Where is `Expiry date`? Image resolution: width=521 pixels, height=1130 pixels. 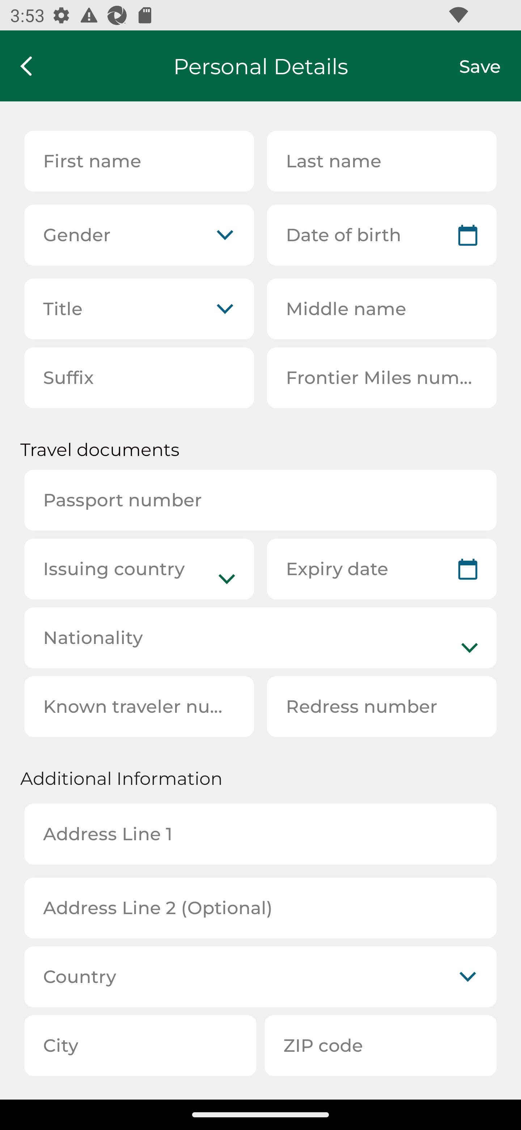 Expiry date is located at coordinates (382, 569).